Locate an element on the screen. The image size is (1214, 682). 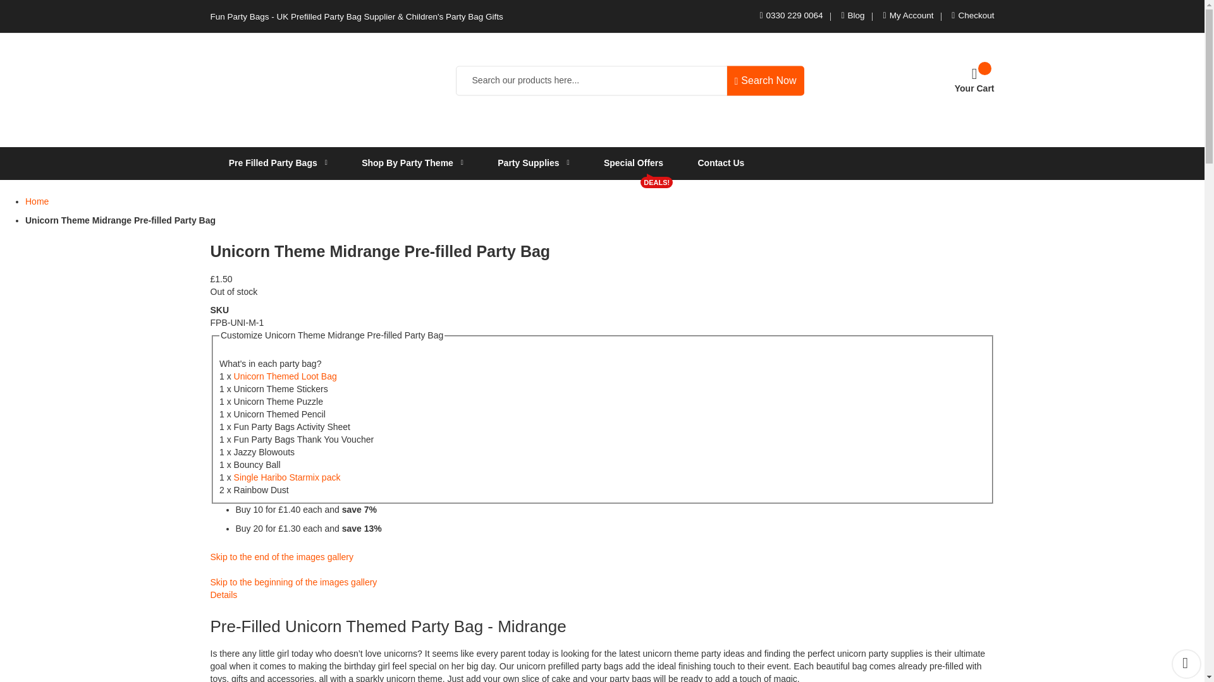
Shop By Party Theme is located at coordinates (411, 164).